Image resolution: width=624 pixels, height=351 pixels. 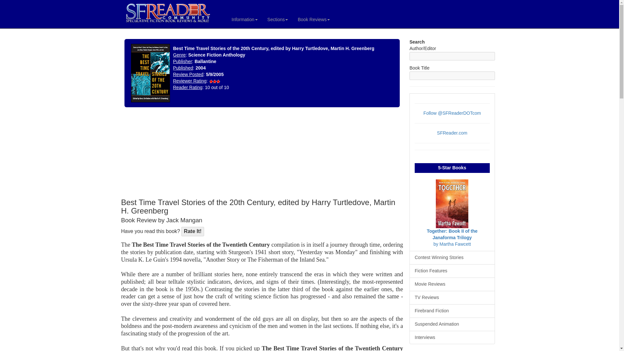 I want to click on Suspended Animation comic review archives, so click(x=452, y=324).